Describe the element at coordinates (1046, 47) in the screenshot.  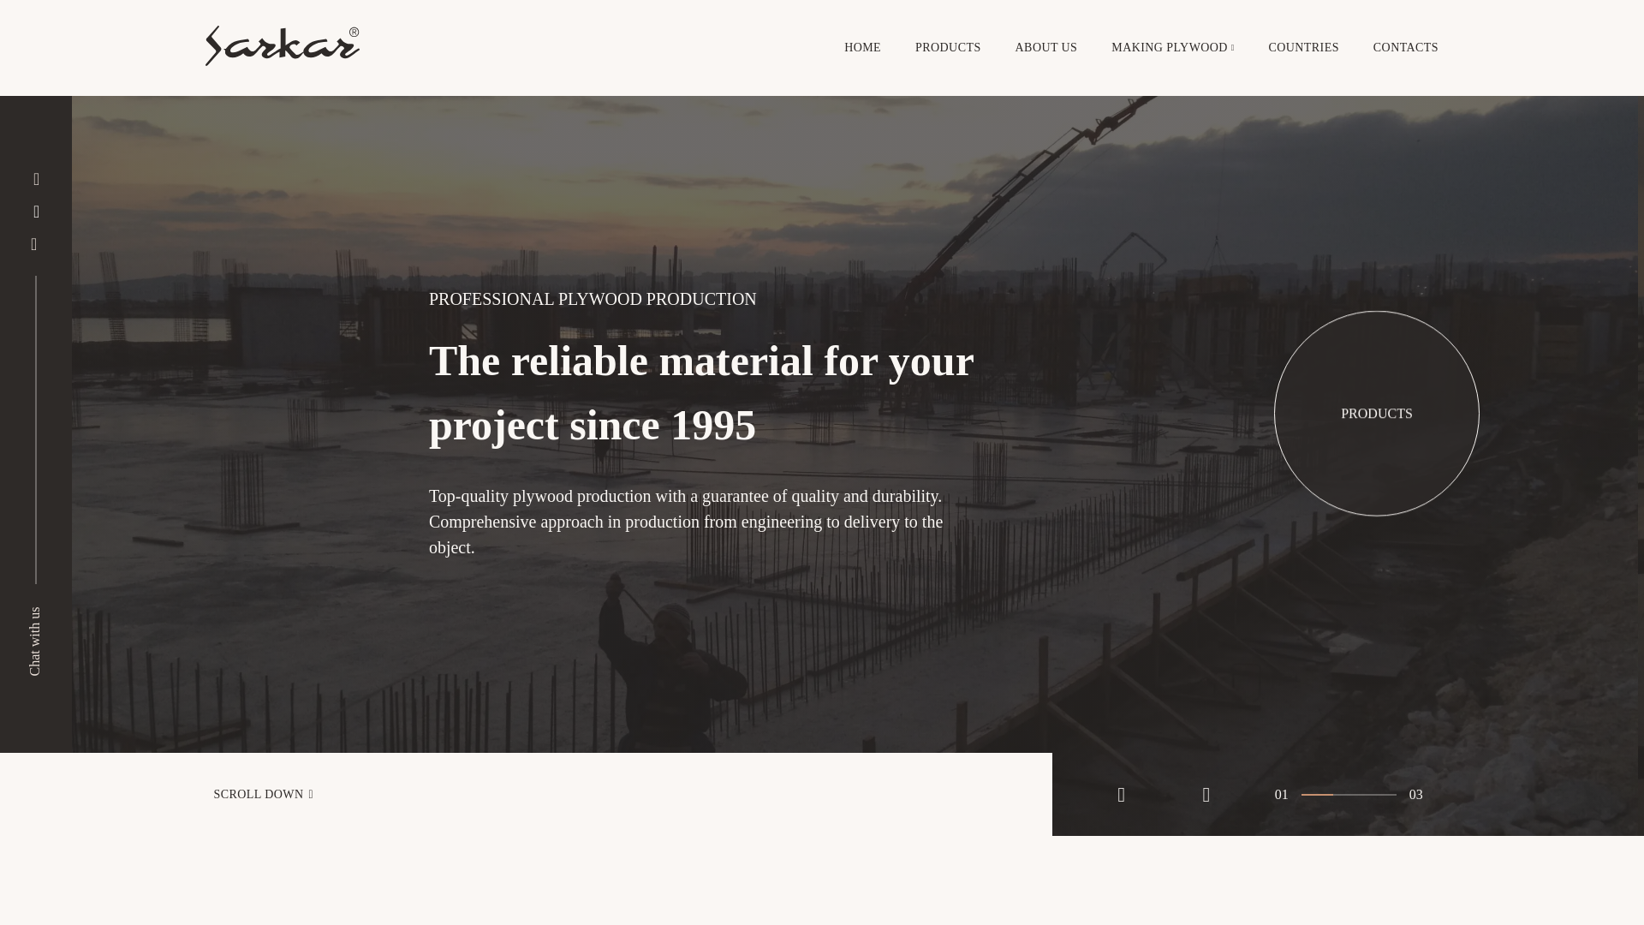
I see `ABOUT US` at that location.